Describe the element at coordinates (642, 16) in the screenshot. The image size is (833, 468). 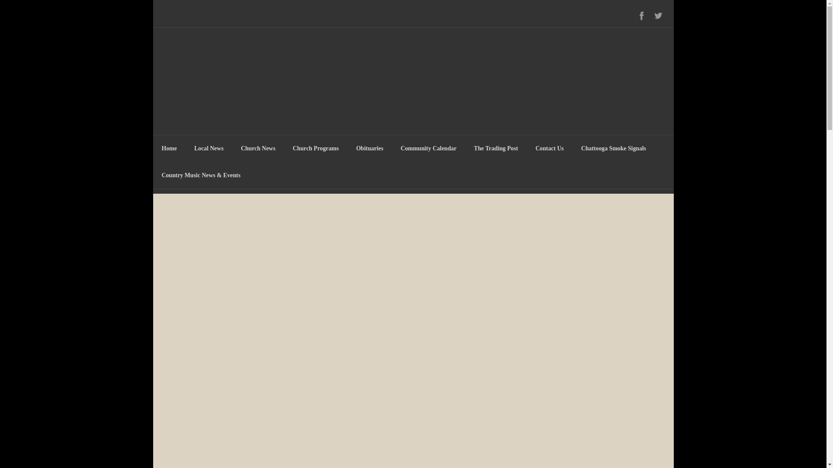
I see `Facebook` at that location.